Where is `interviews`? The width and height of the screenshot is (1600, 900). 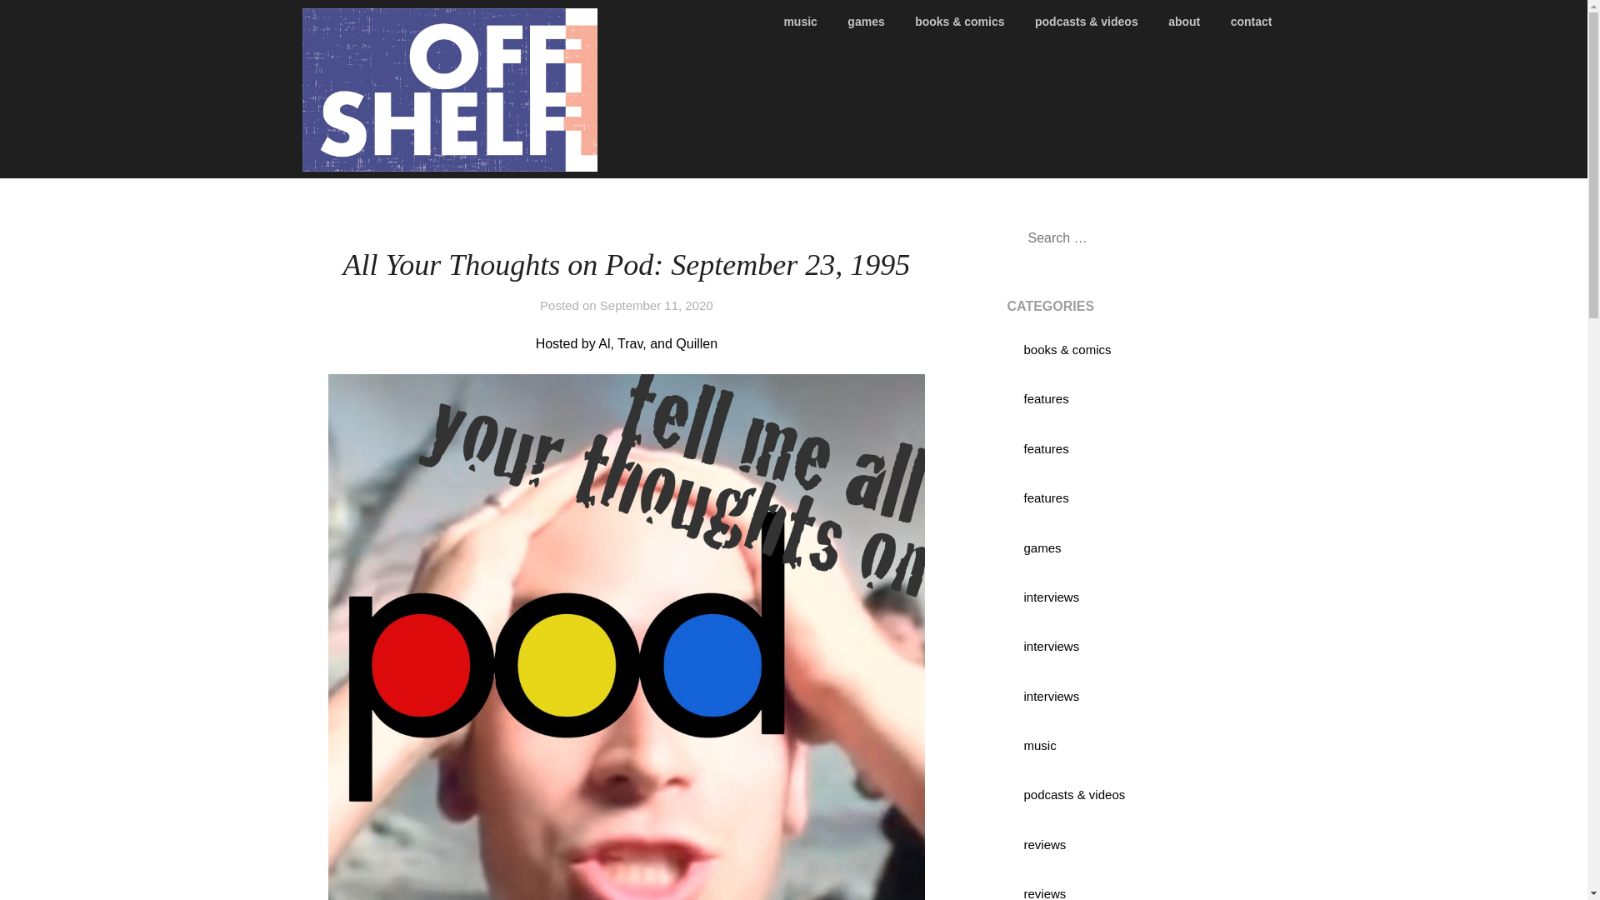
interviews is located at coordinates (1051, 646).